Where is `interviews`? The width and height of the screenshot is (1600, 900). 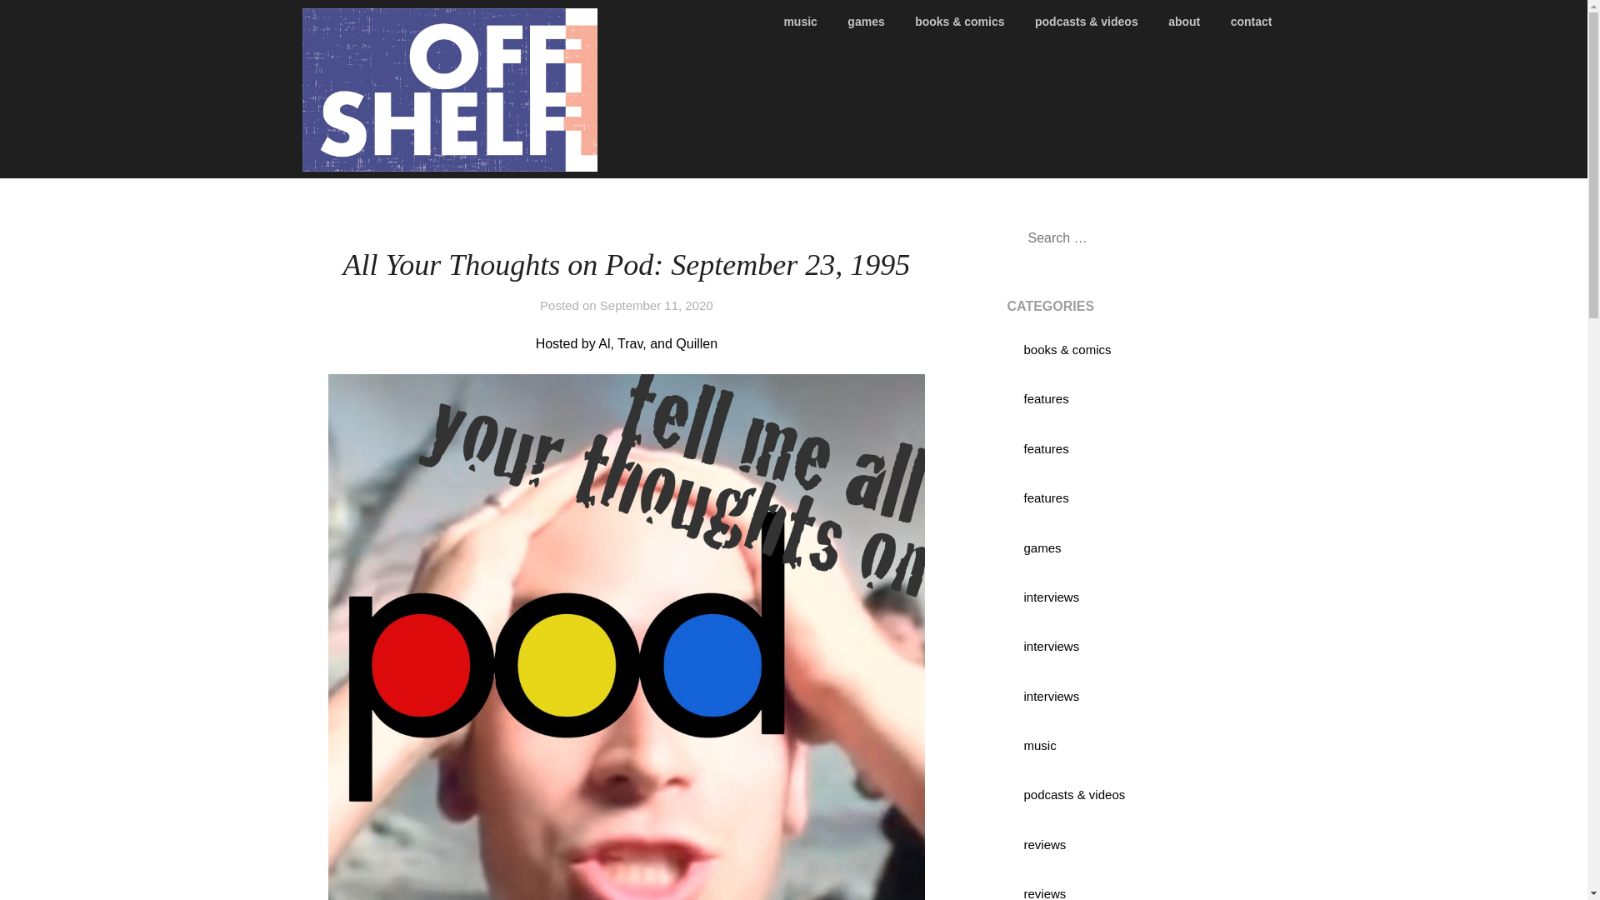
interviews is located at coordinates (1051, 646).